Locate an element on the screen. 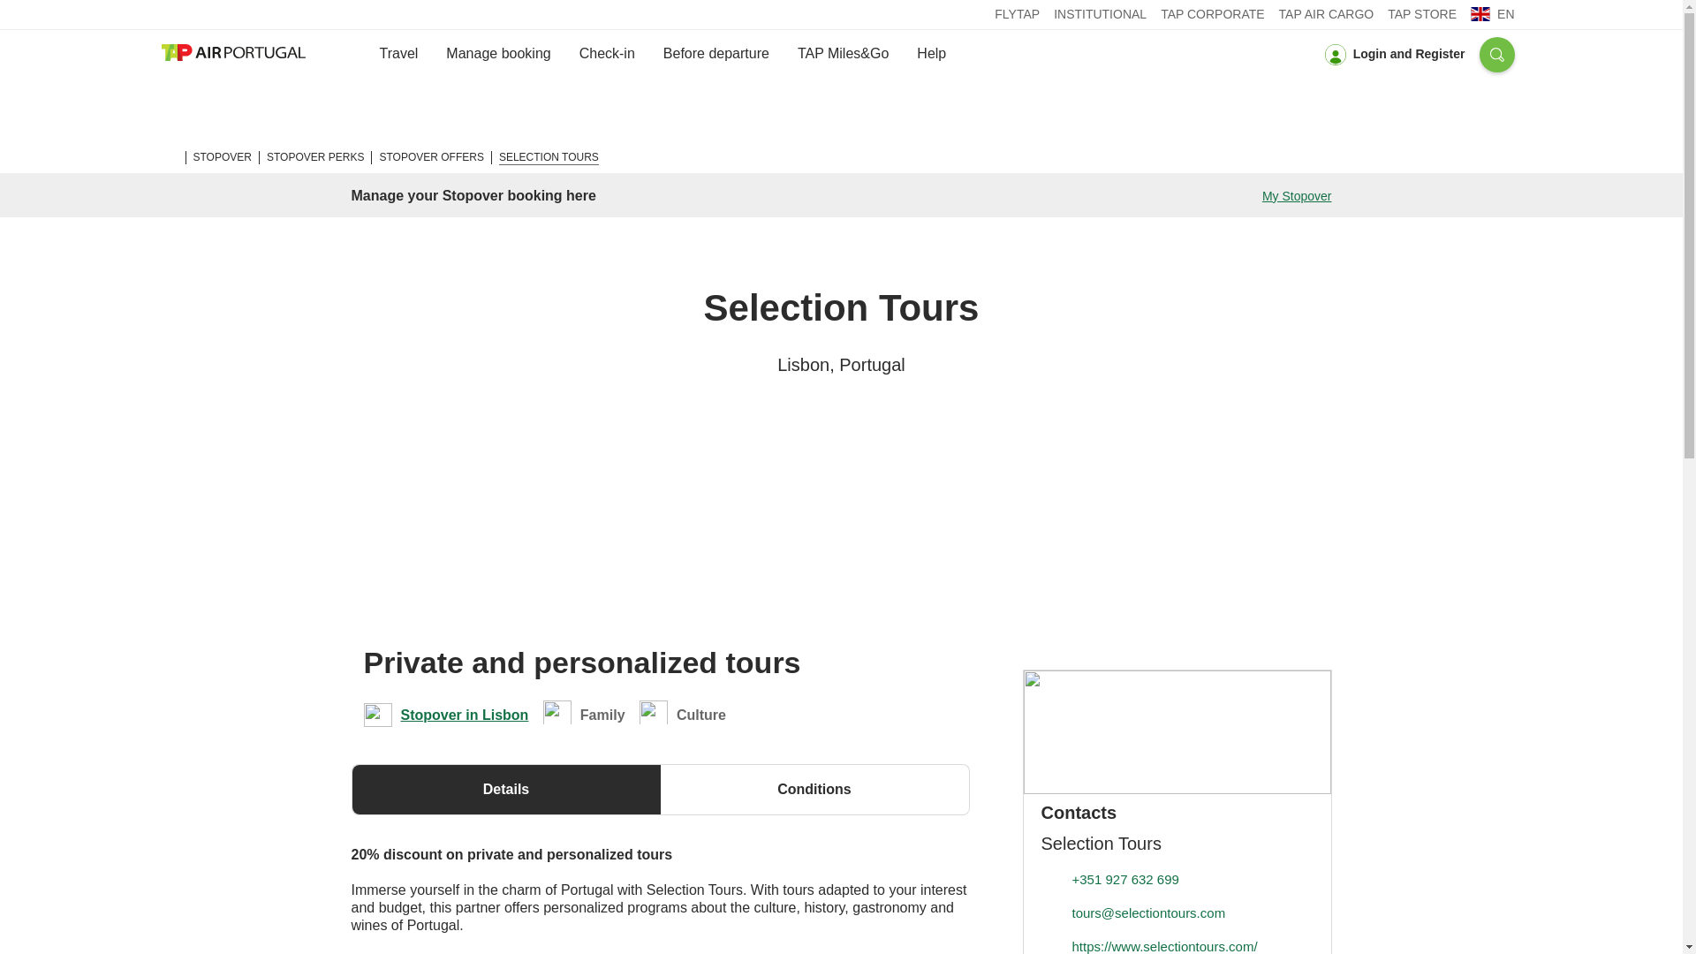 The image size is (1696, 954). Manage booking is located at coordinates (498, 53).